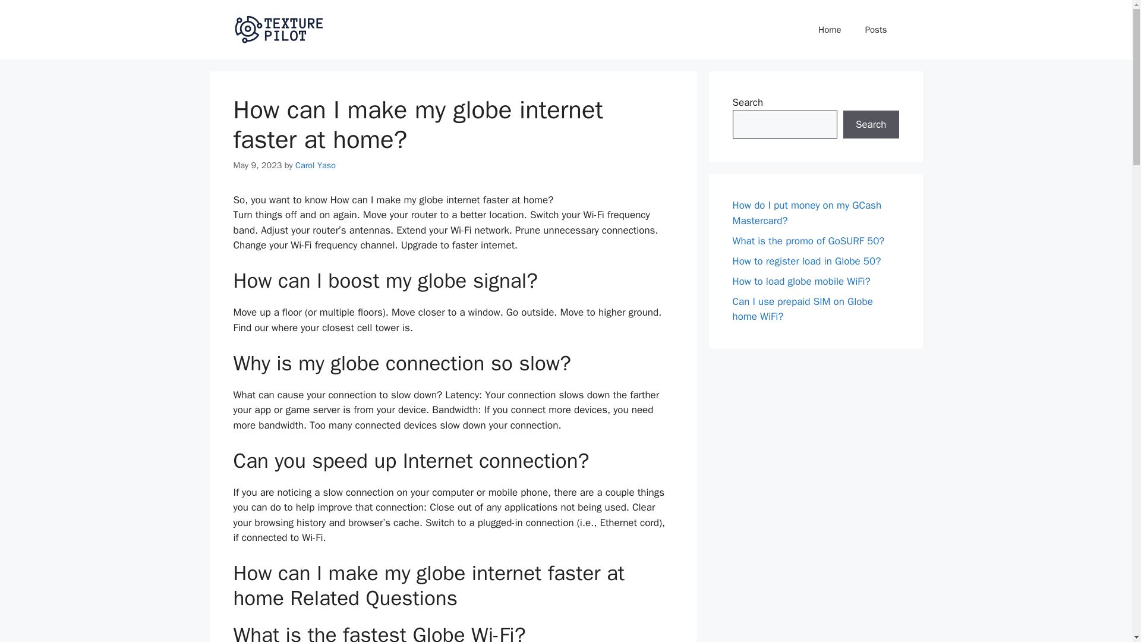 The width and height of the screenshot is (1141, 642). Describe the element at coordinates (830, 30) in the screenshot. I see `Home` at that location.